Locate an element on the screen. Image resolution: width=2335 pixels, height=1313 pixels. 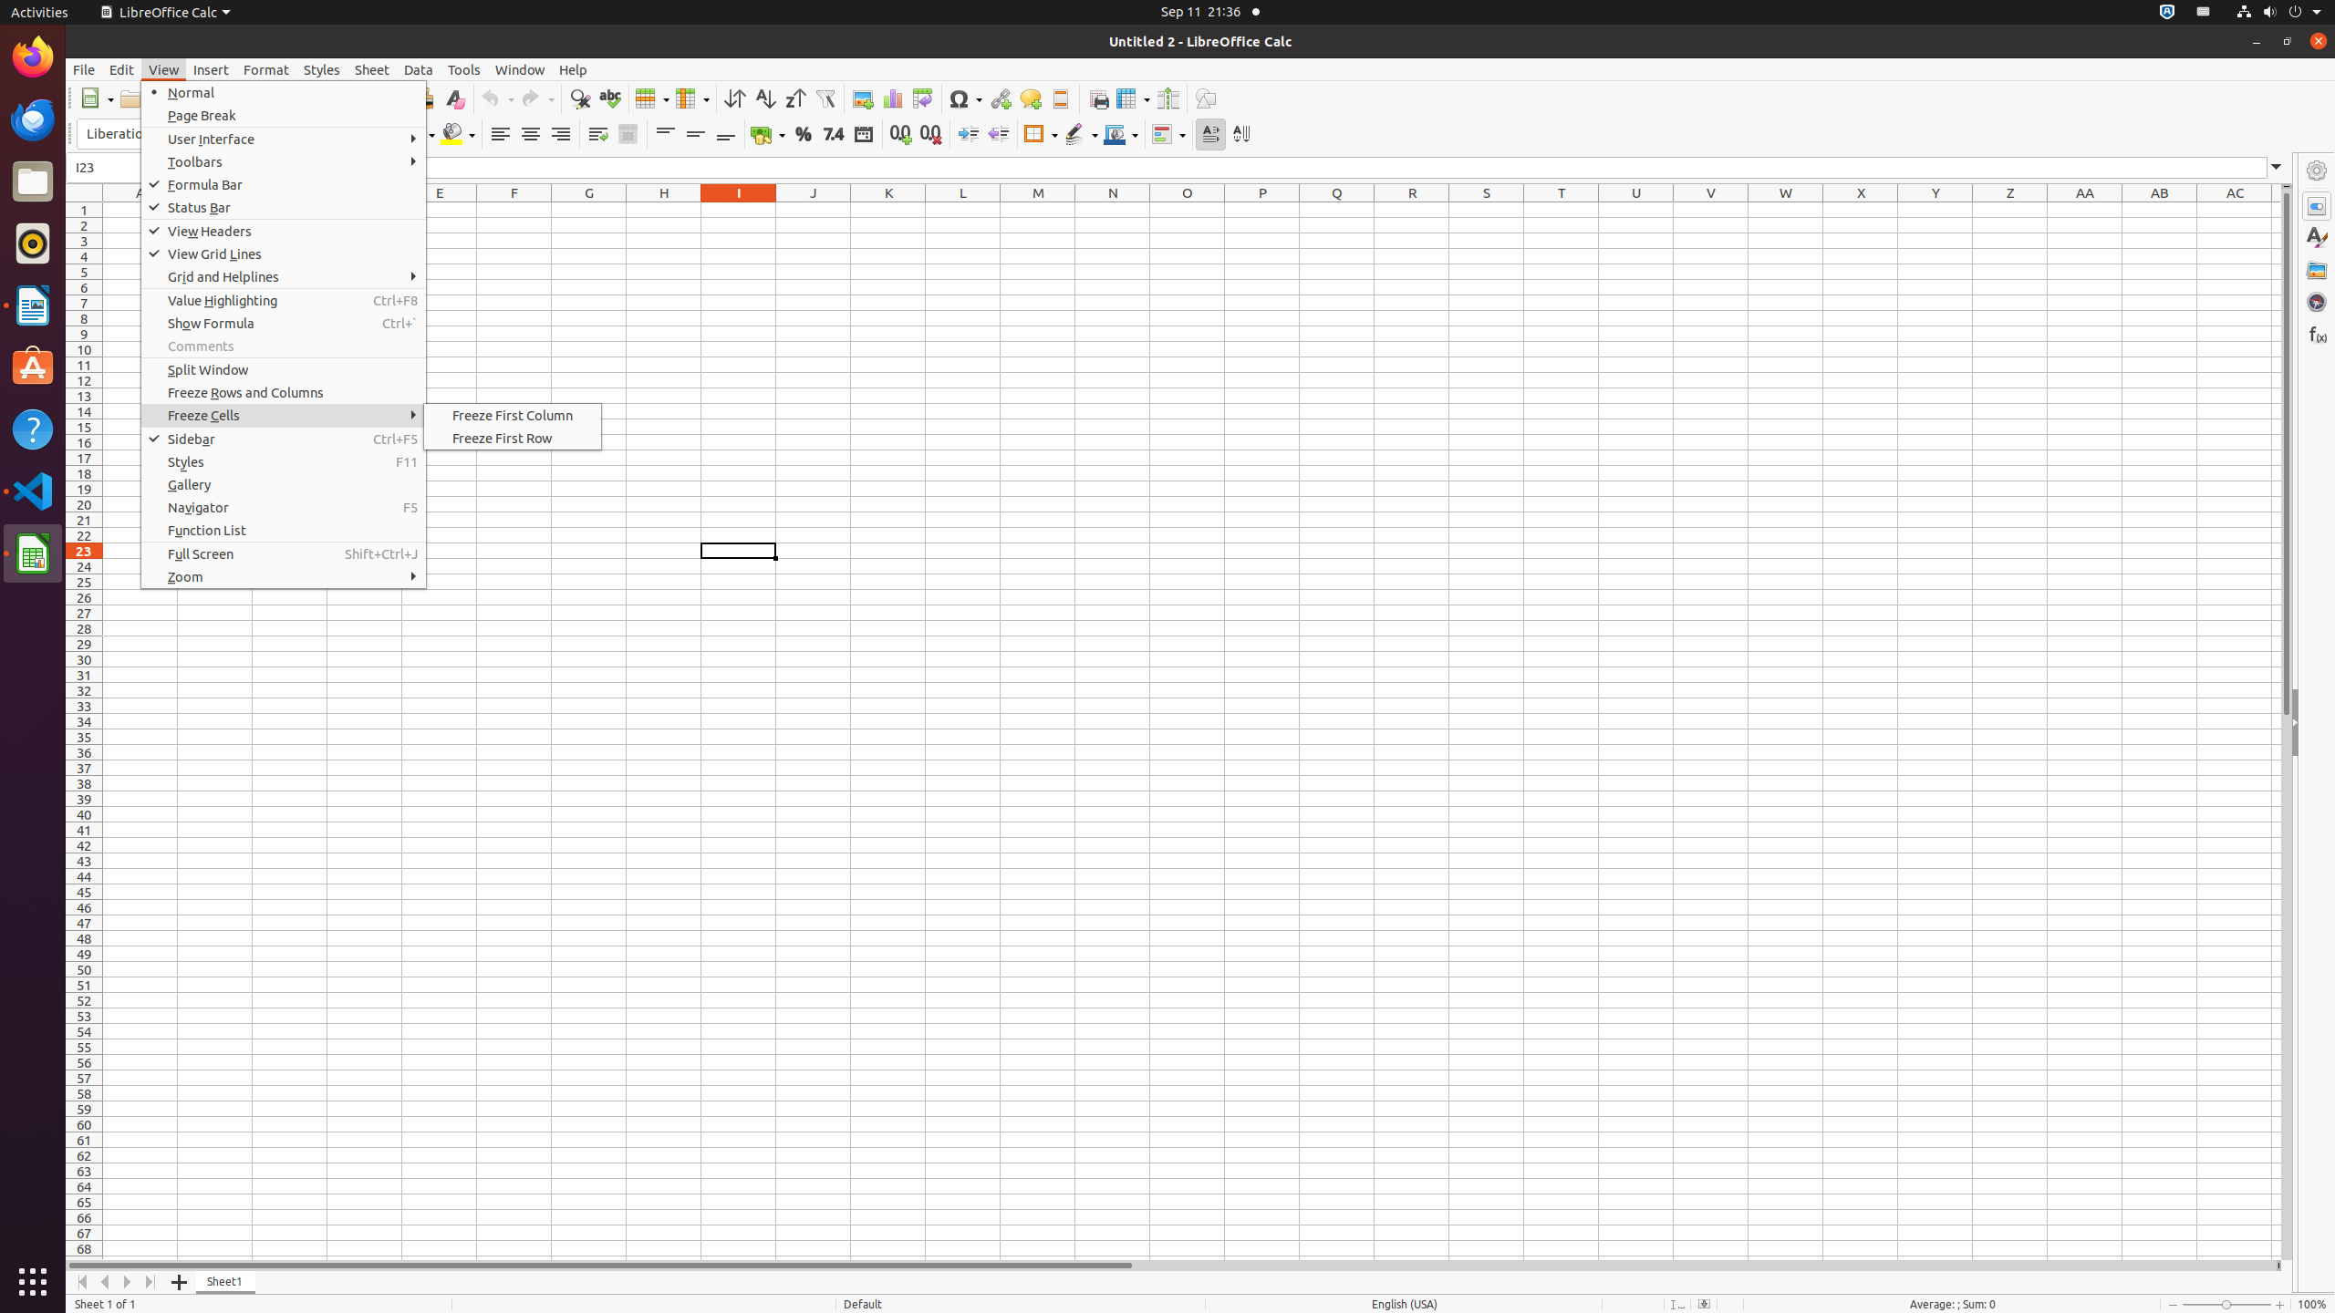
Center Vertically is located at coordinates (695, 135).